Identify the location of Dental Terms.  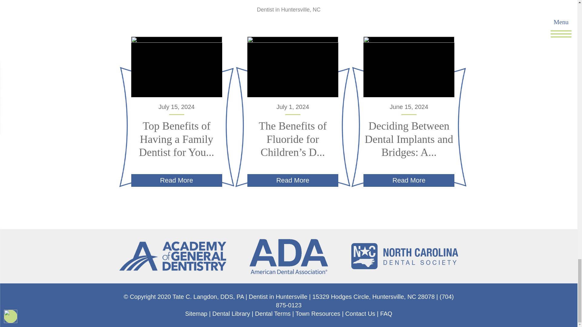
(273, 313).